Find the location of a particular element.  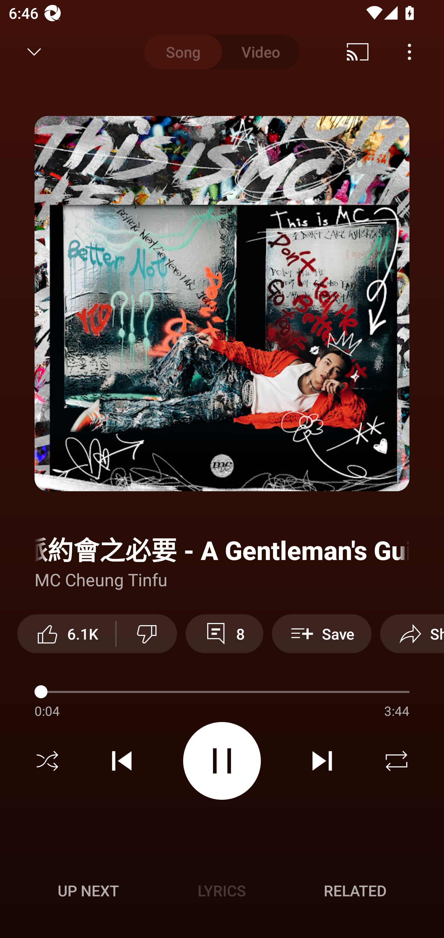

Menu is located at coordinates (409, 52).